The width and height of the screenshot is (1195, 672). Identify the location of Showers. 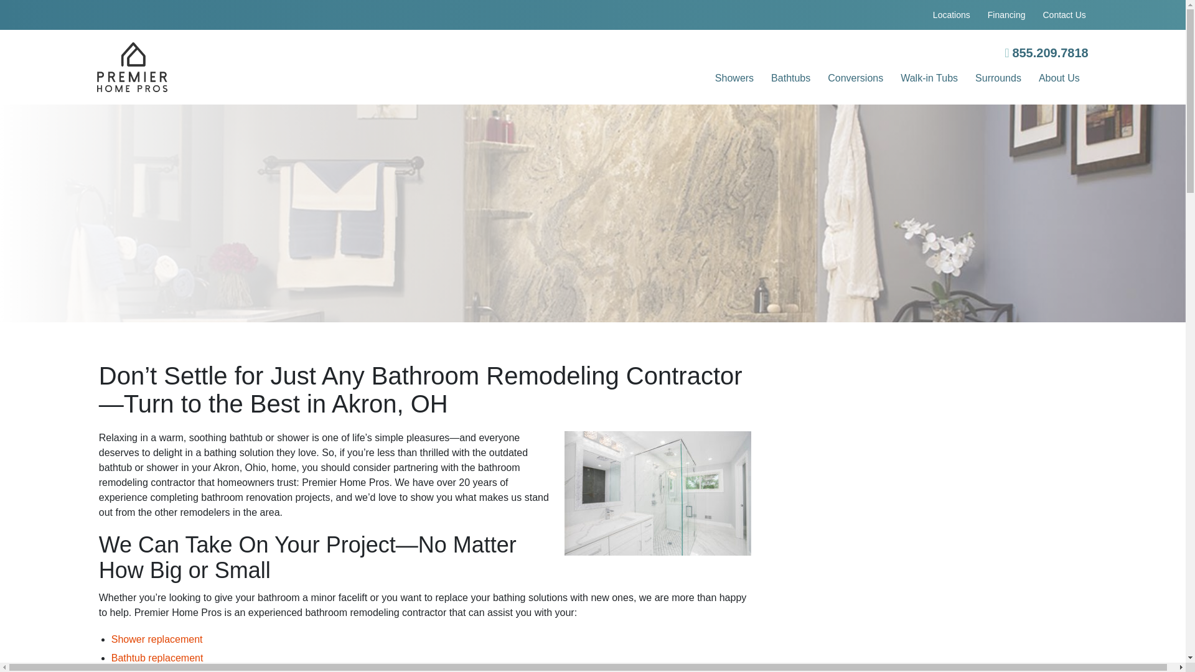
(734, 80).